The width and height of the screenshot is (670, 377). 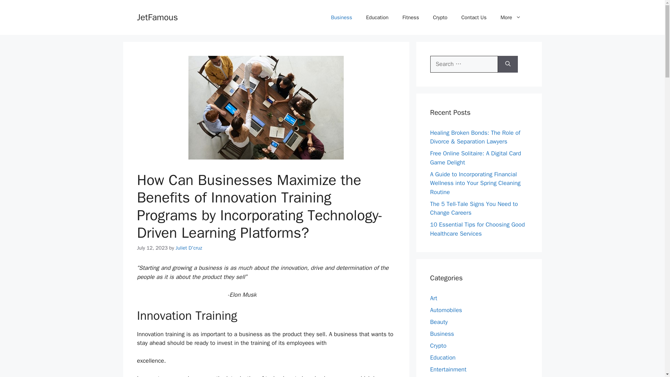 What do you see at coordinates (157, 17) in the screenshot?
I see `JetFamous` at bounding box center [157, 17].